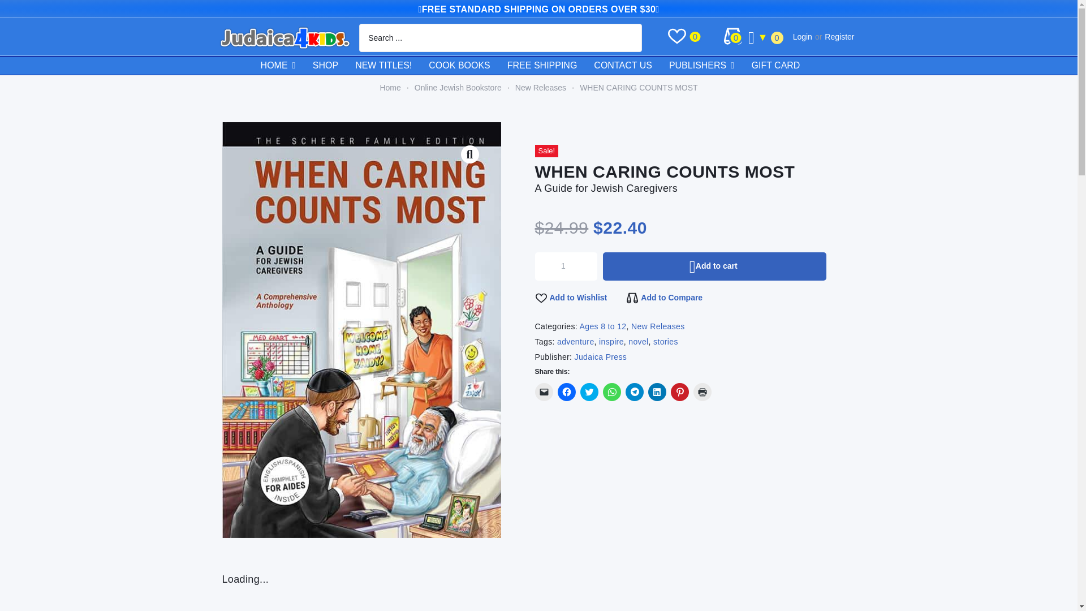 This screenshot has height=611, width=1086. I want to click on GIFT CARD, so click(784, 66).